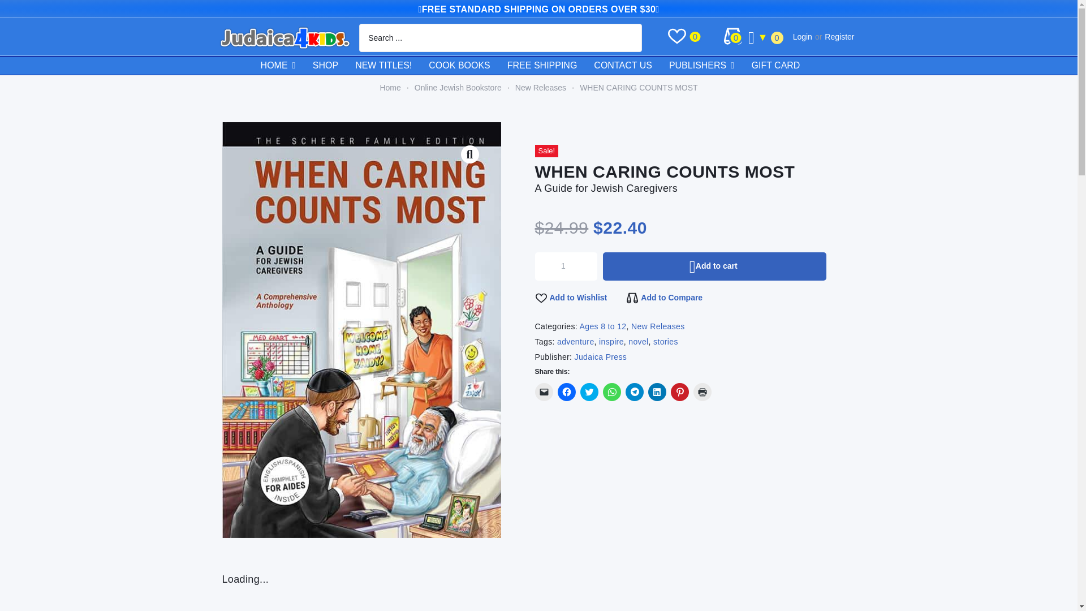 This screenshot has height=611, width=1086. I want to click on GIFT CARD, so click(784, 66).